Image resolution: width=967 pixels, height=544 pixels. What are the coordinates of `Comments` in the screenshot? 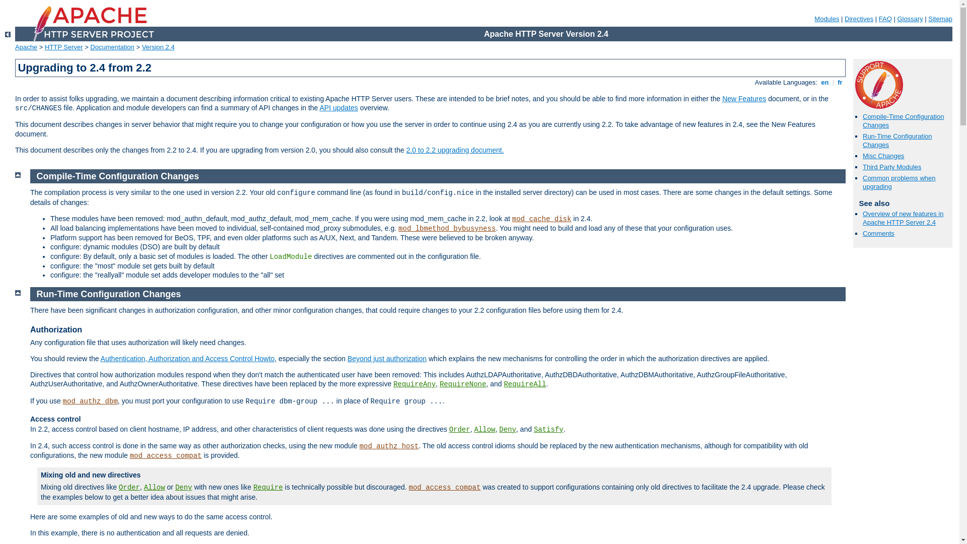 It's located at (878, 234).